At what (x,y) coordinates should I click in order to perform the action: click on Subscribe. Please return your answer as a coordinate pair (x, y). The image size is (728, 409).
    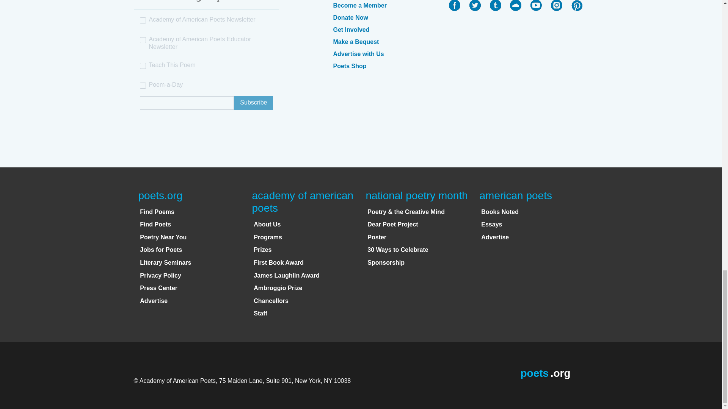
    Looking at the image, I should click on (253, 103).